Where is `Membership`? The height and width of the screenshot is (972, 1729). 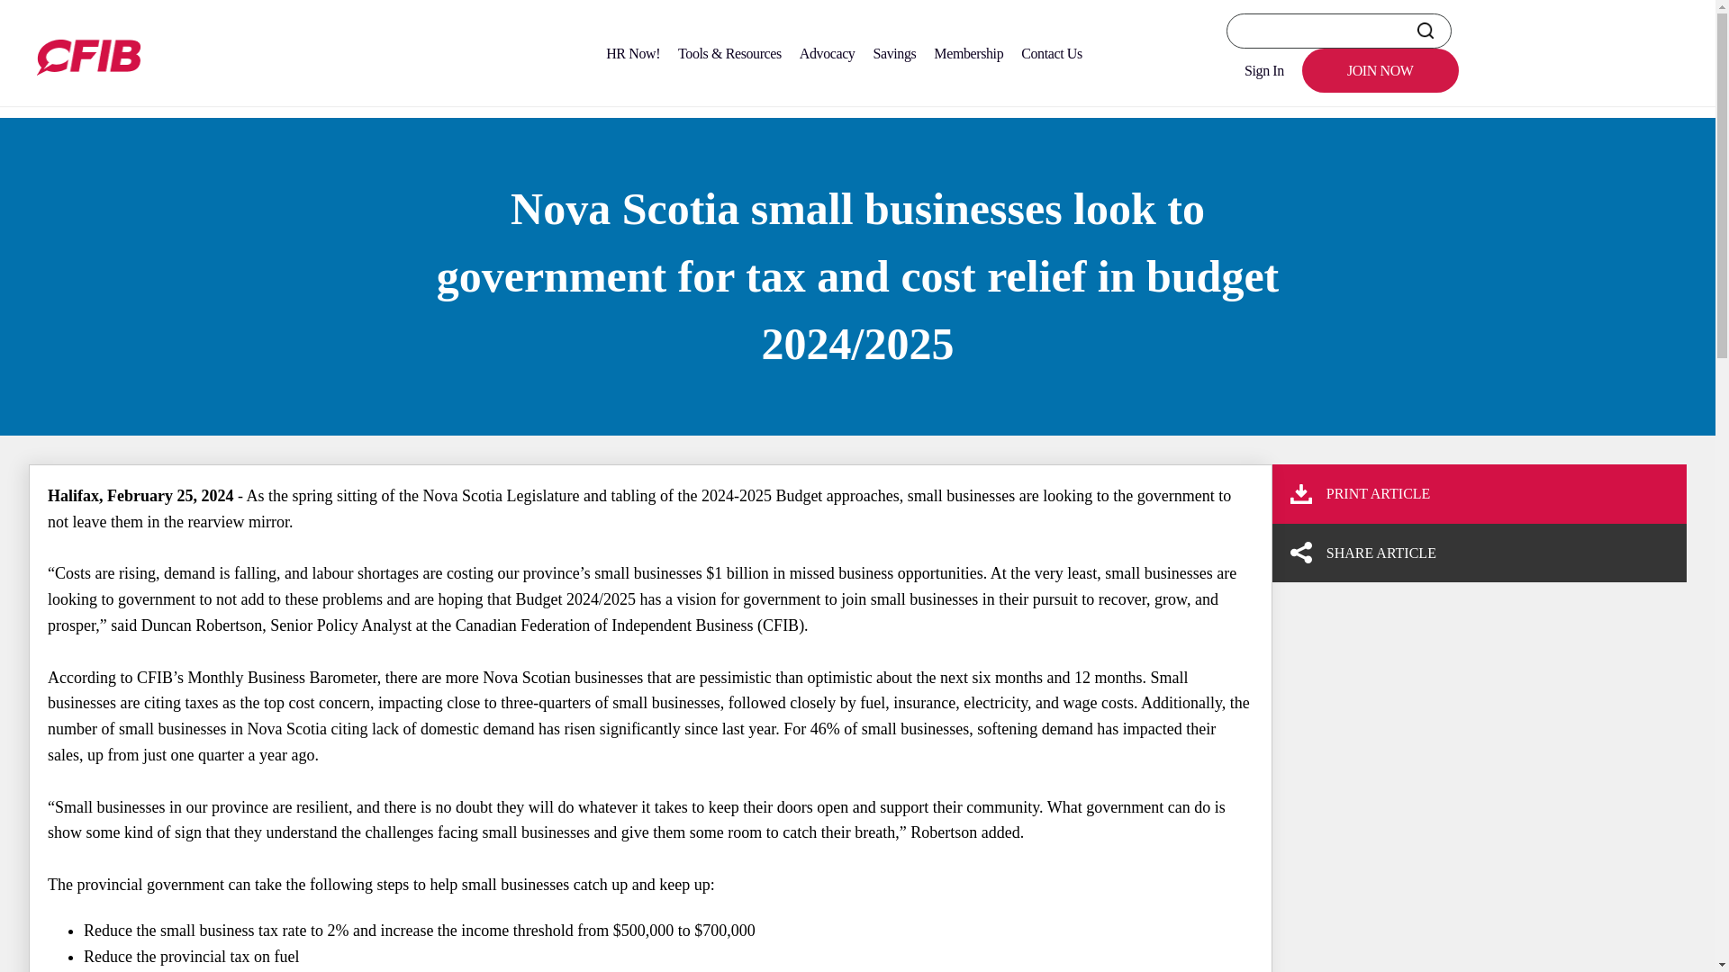
Membership is located at coordinates (968, 53).